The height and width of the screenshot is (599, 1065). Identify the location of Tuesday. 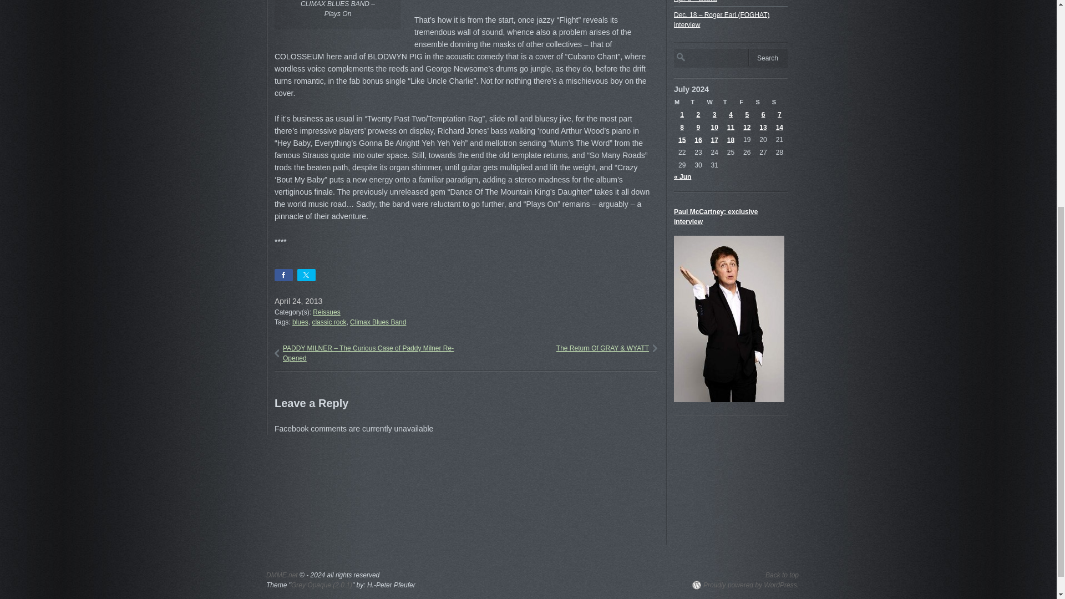
(698, 102).